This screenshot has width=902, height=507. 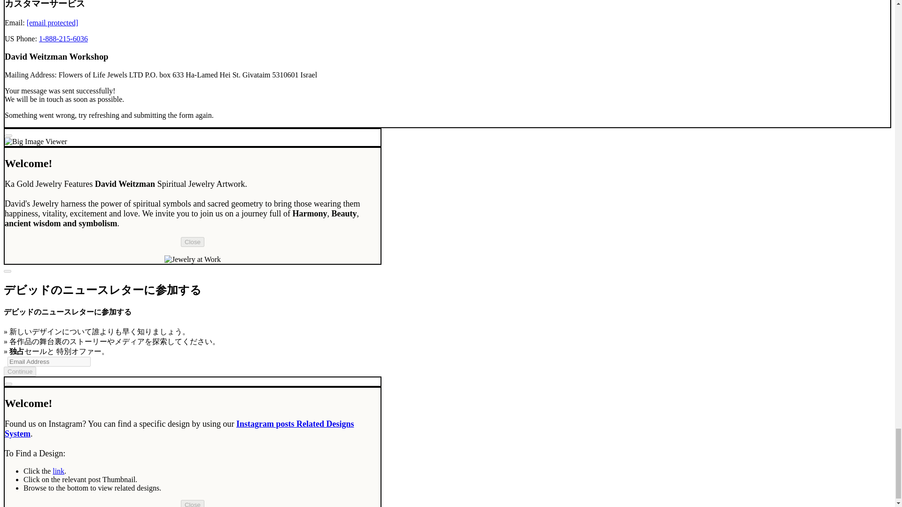 What do you see at coordinates (193, 259) in the screenshot?
I see `Jewelry at Work` at bounding box center [193, 259].